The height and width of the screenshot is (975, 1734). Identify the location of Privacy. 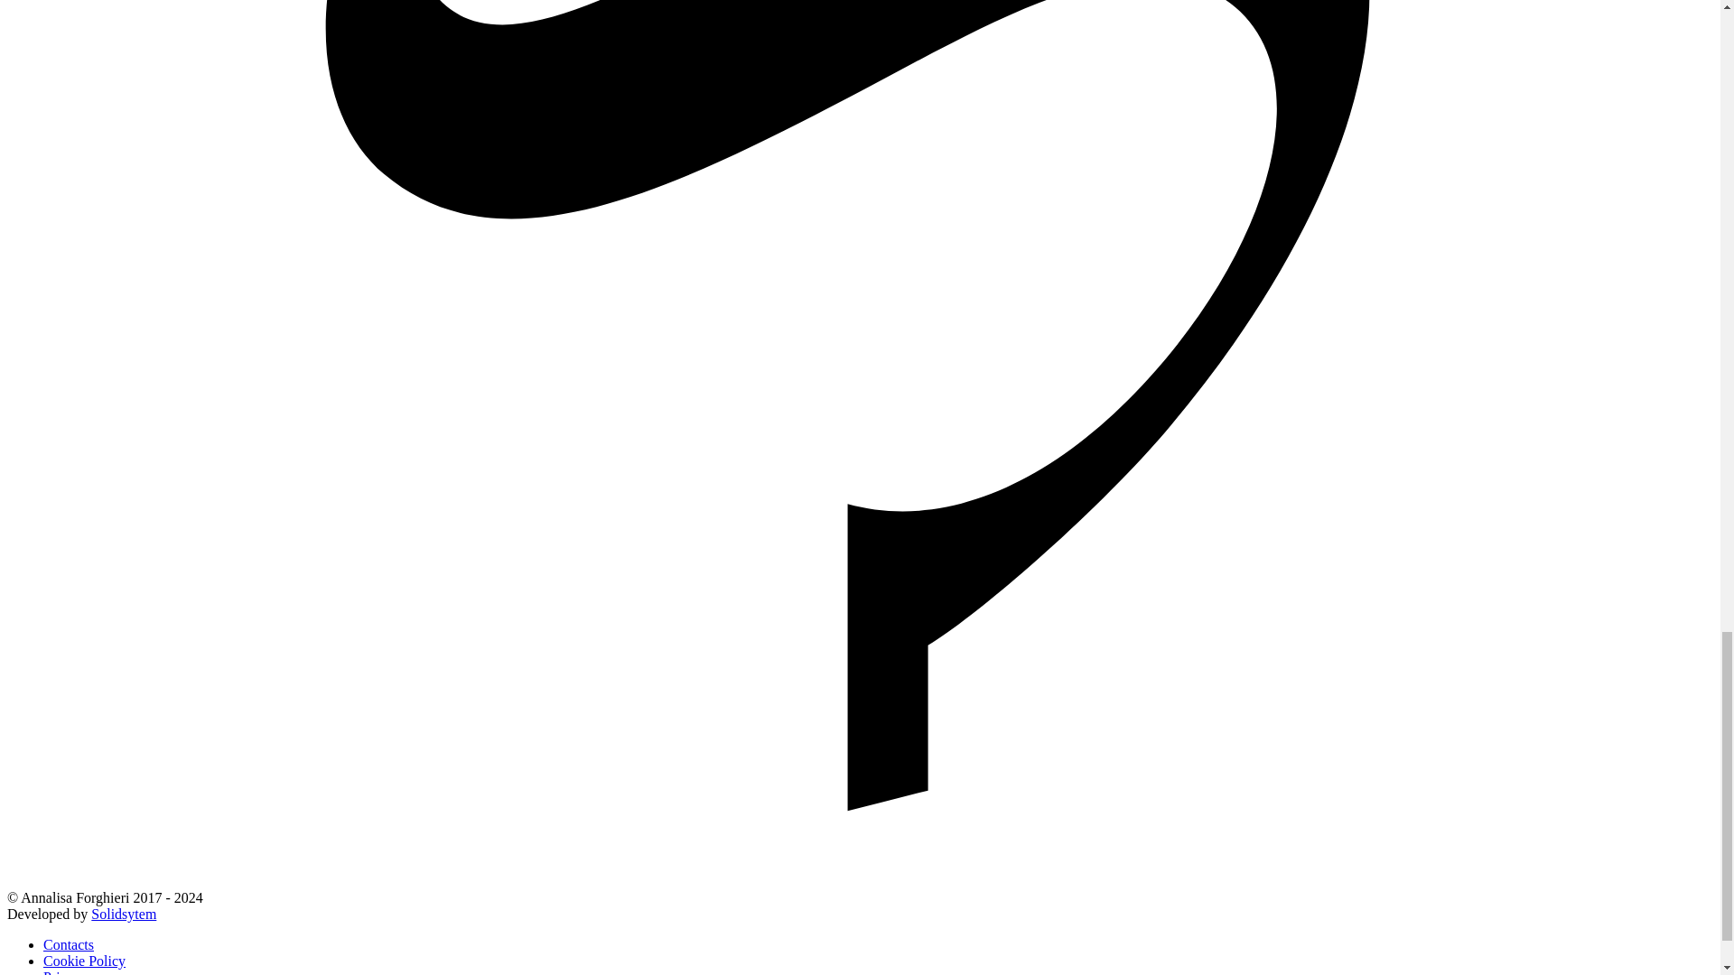
(65, 971).